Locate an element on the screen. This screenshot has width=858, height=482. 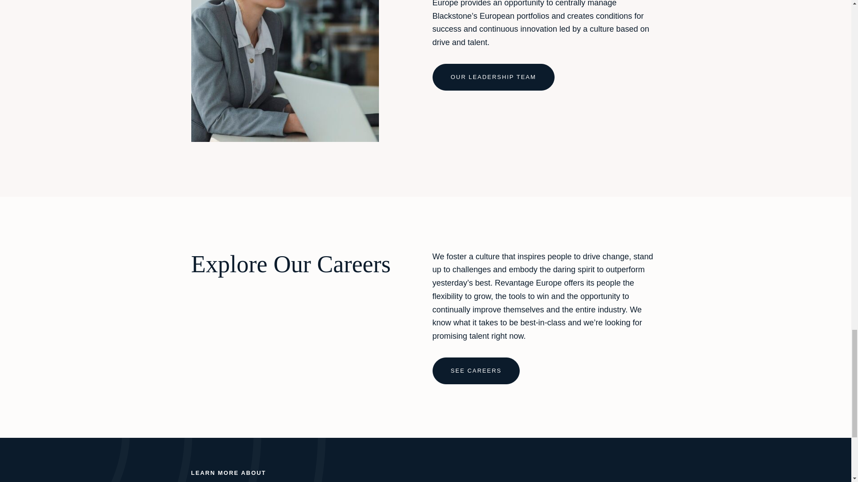
SEE CAREERS is located at coordinates (476, 370).